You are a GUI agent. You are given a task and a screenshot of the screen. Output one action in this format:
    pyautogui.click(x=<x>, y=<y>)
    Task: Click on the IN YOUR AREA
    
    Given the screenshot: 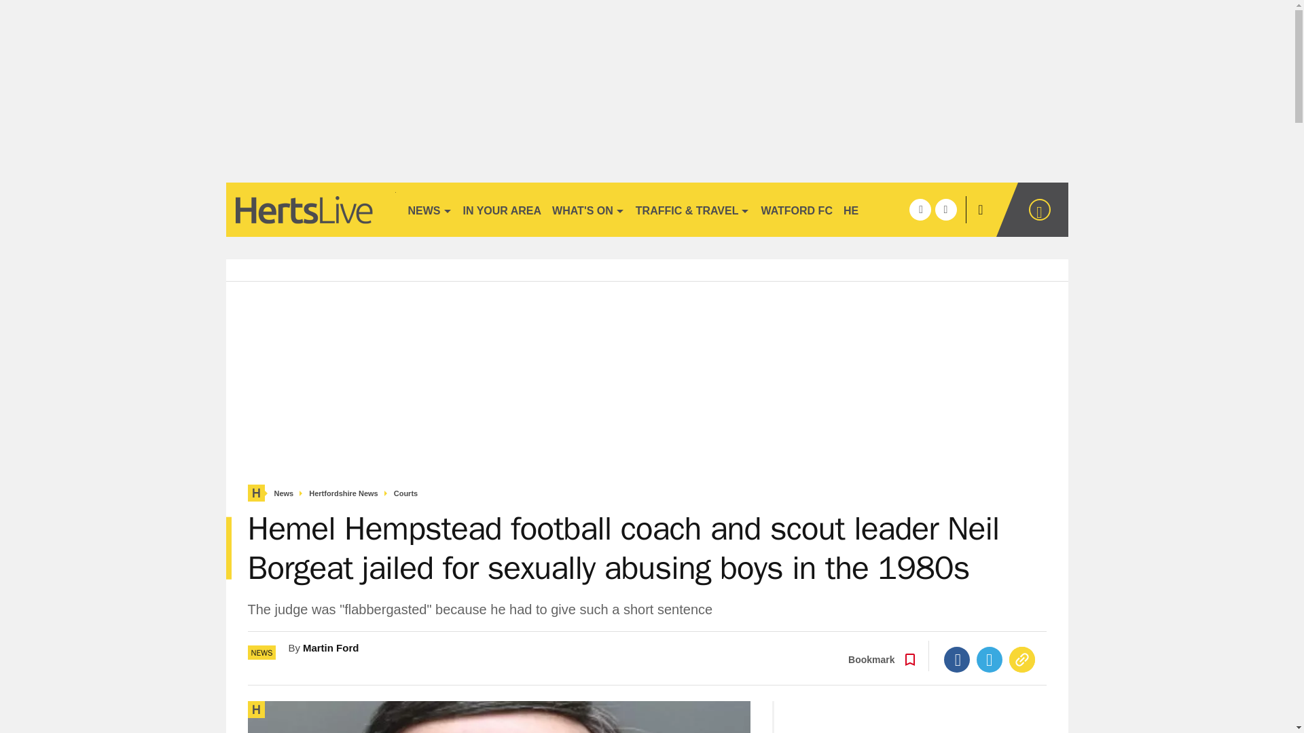 What is the action you would take?
    pyautogui.click(x=503, y=209)
    